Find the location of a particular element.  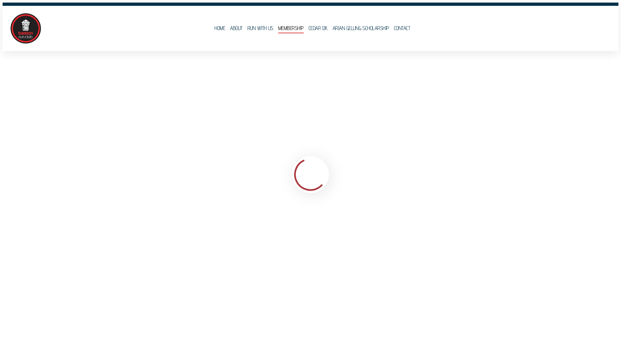

HOME is located at coordinates (220, 28).